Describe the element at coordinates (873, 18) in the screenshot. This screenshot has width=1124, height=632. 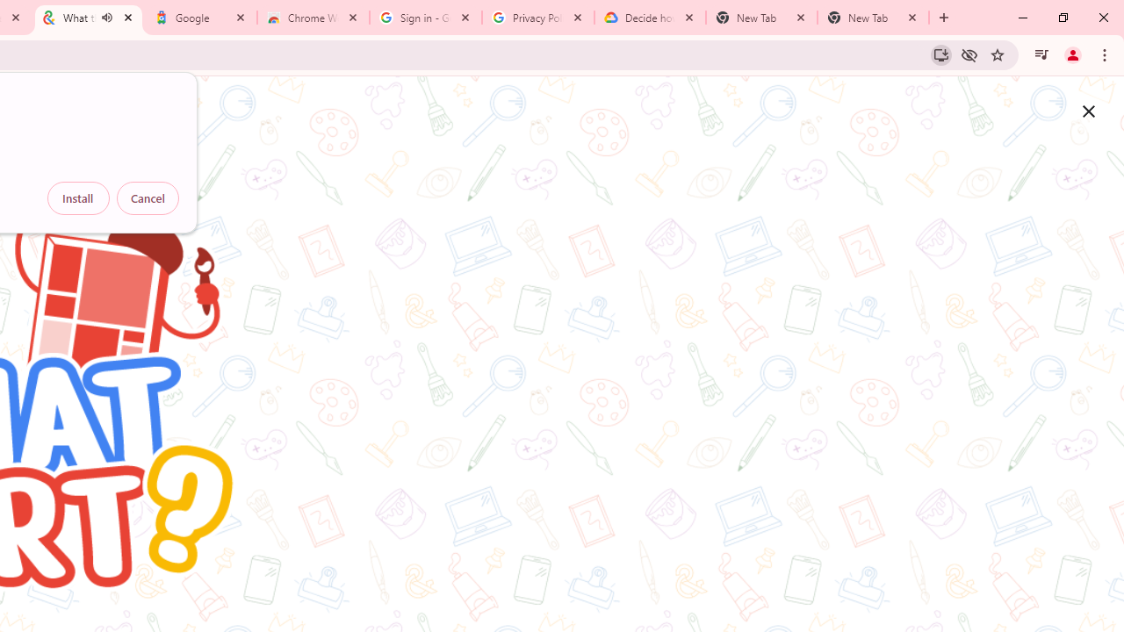
I see `New Tab` at that location.